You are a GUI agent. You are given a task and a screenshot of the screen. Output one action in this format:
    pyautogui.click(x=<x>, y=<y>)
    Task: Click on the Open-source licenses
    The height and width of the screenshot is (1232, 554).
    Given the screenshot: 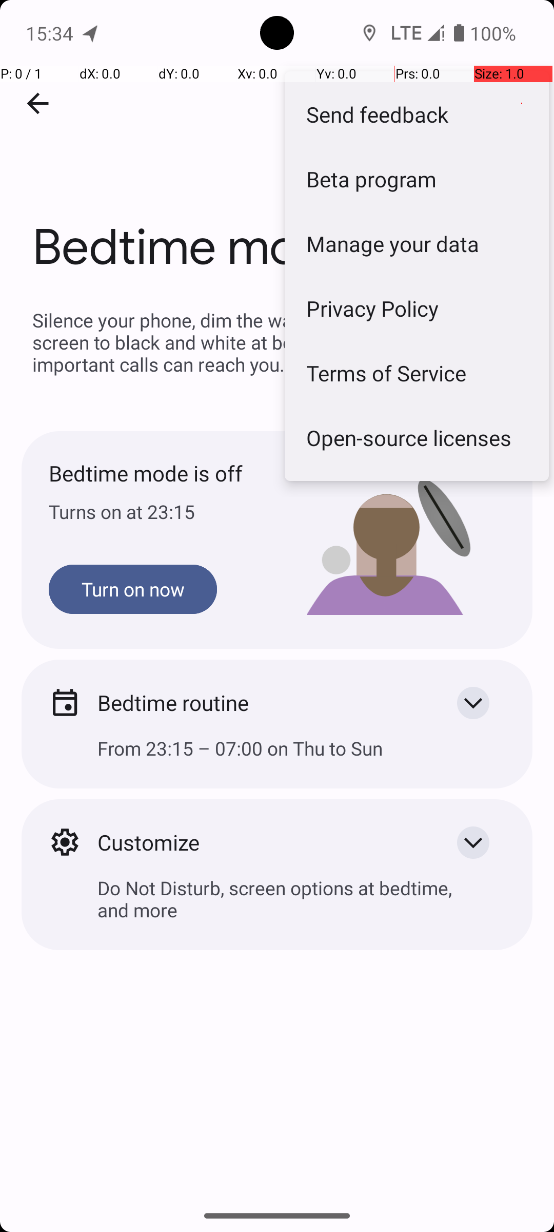 What is the action you would take?
    pyautogui.click(x=417, y=437)
    